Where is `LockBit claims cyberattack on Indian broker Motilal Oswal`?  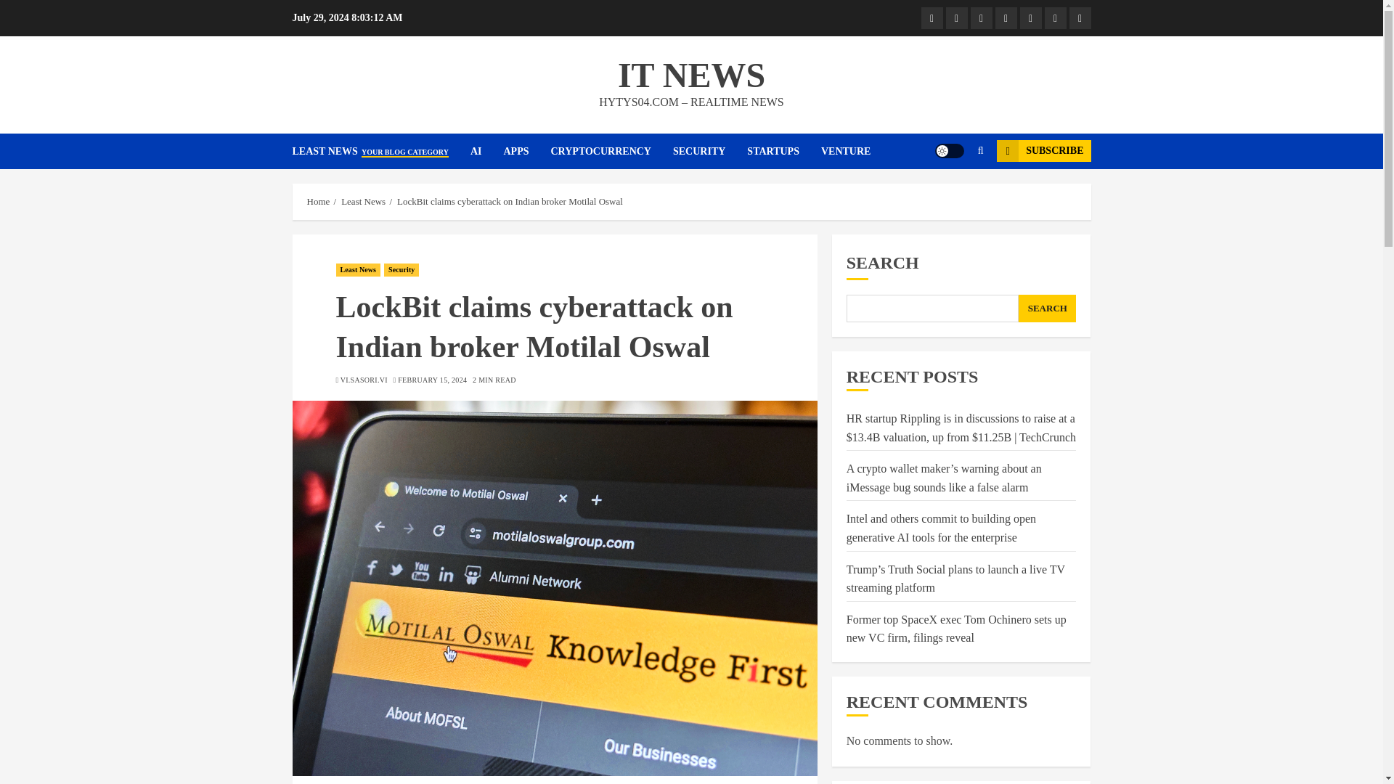
LockBit claims cyberattack on Indian broker Motilal Oswal is located at coordinates (510, 202).